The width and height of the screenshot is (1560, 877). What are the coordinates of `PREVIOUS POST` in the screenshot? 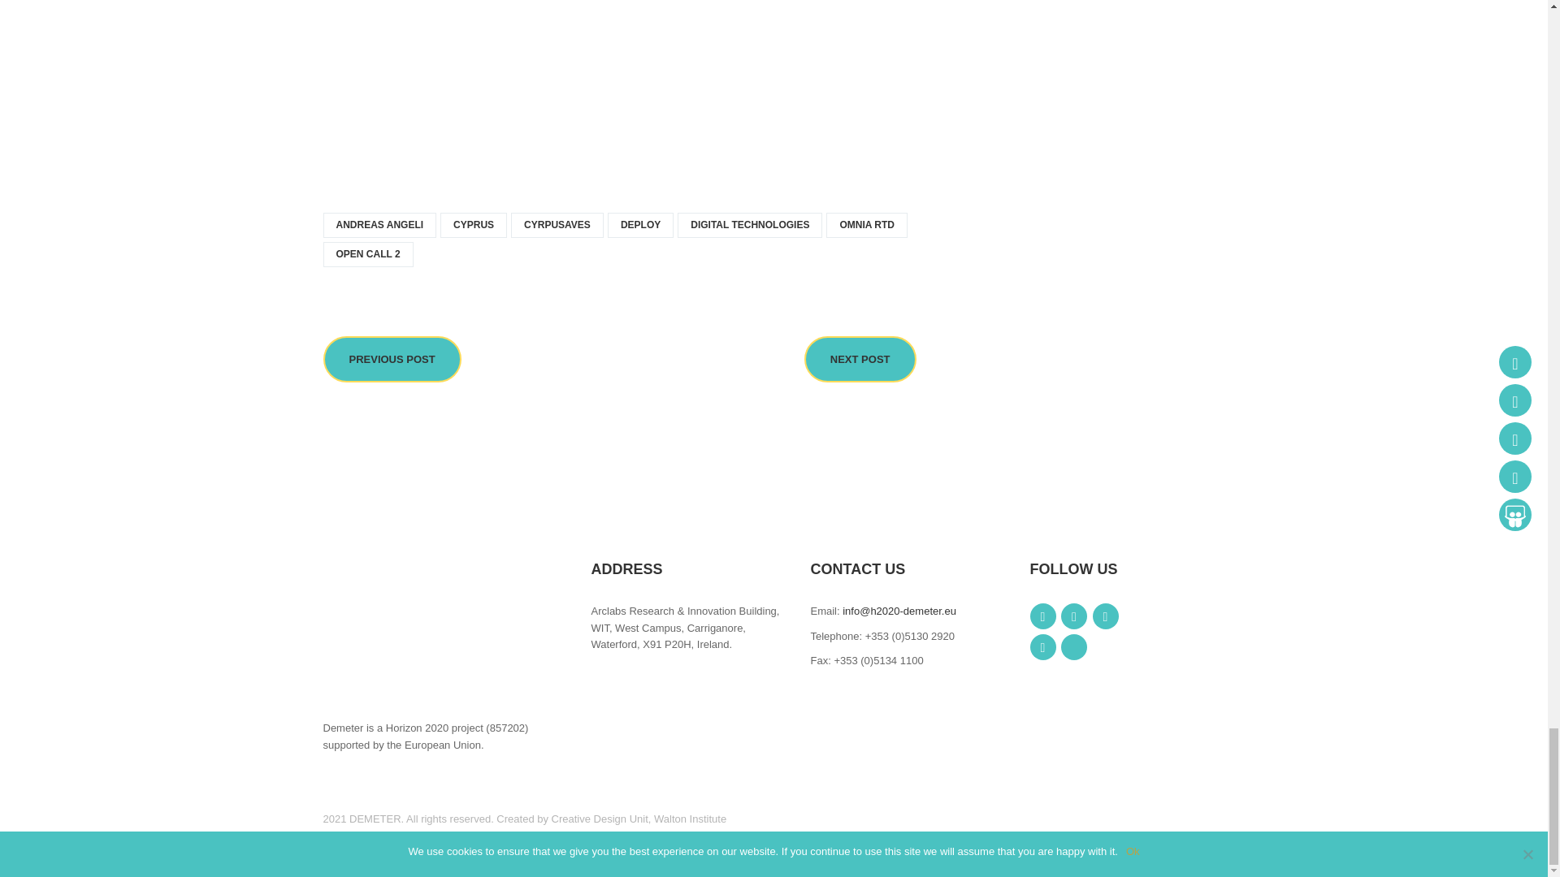 It's located at (392, 359).